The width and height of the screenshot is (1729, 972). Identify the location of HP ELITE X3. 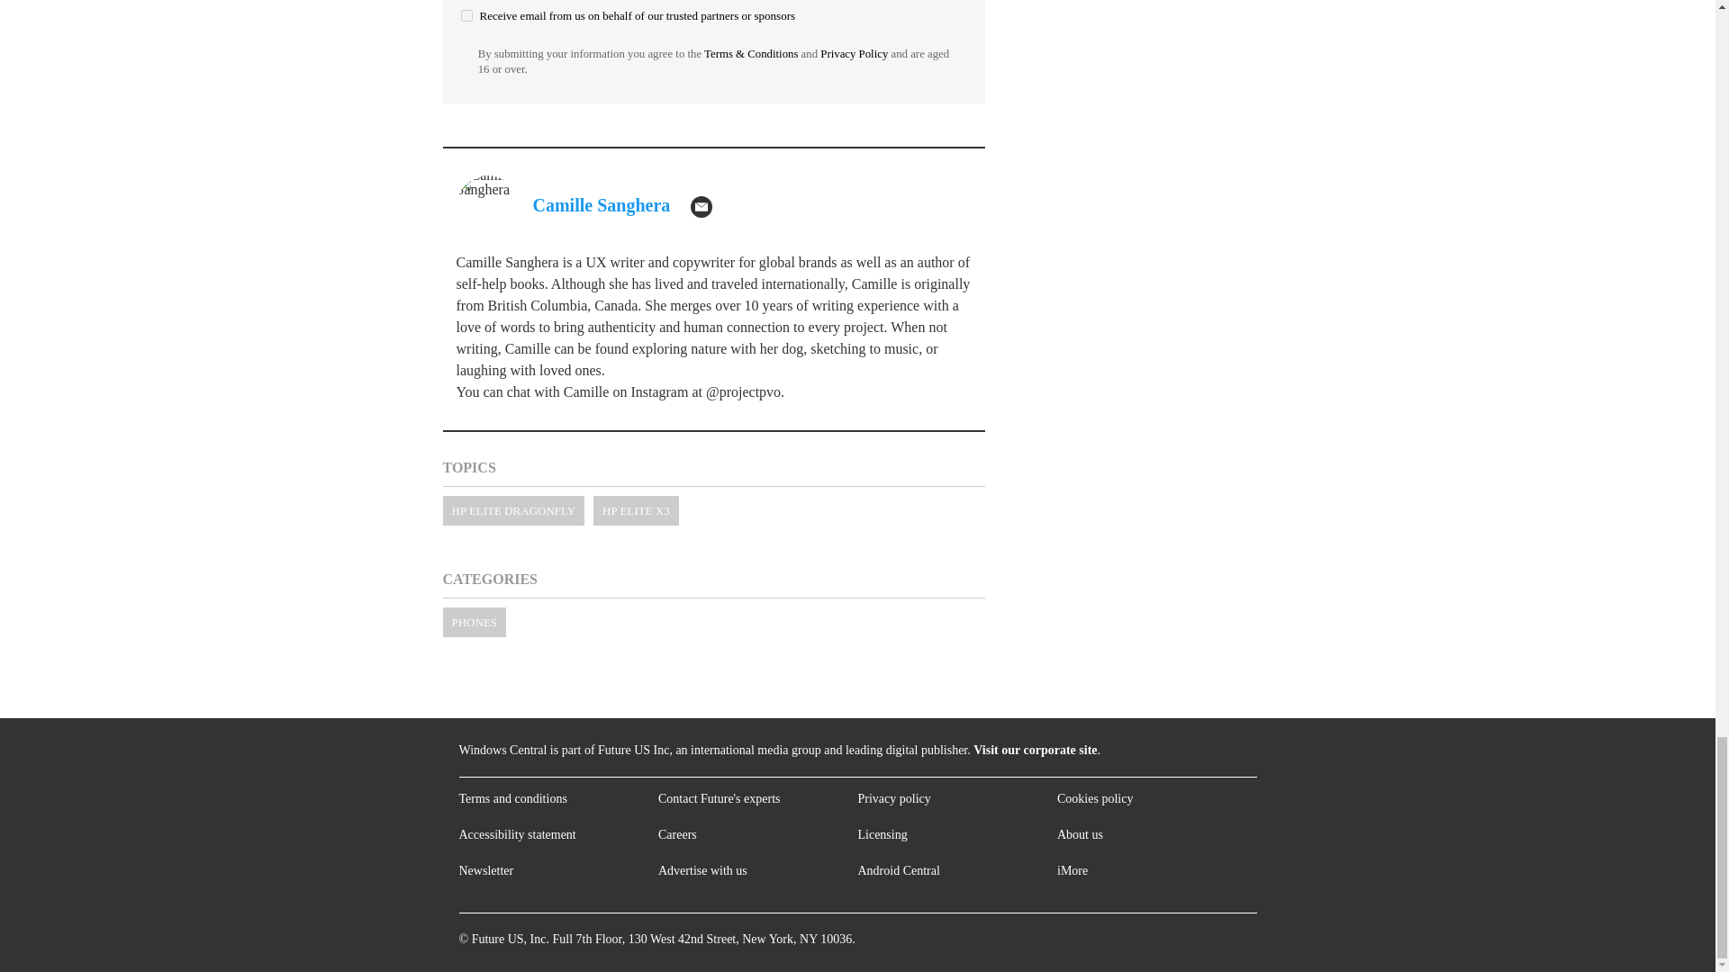
(636, 510).